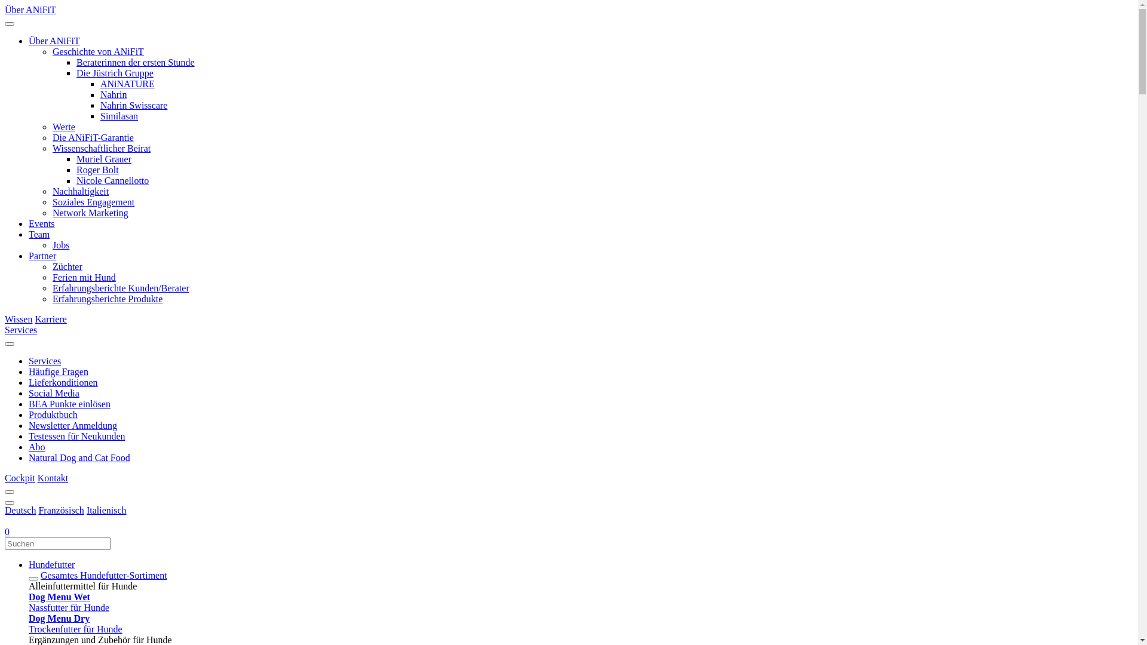 The height and width of the screenshot is (645, 1147). Describe the element at coordinates (53, 478) in the screenshot. I see `Kontakt` at that location.